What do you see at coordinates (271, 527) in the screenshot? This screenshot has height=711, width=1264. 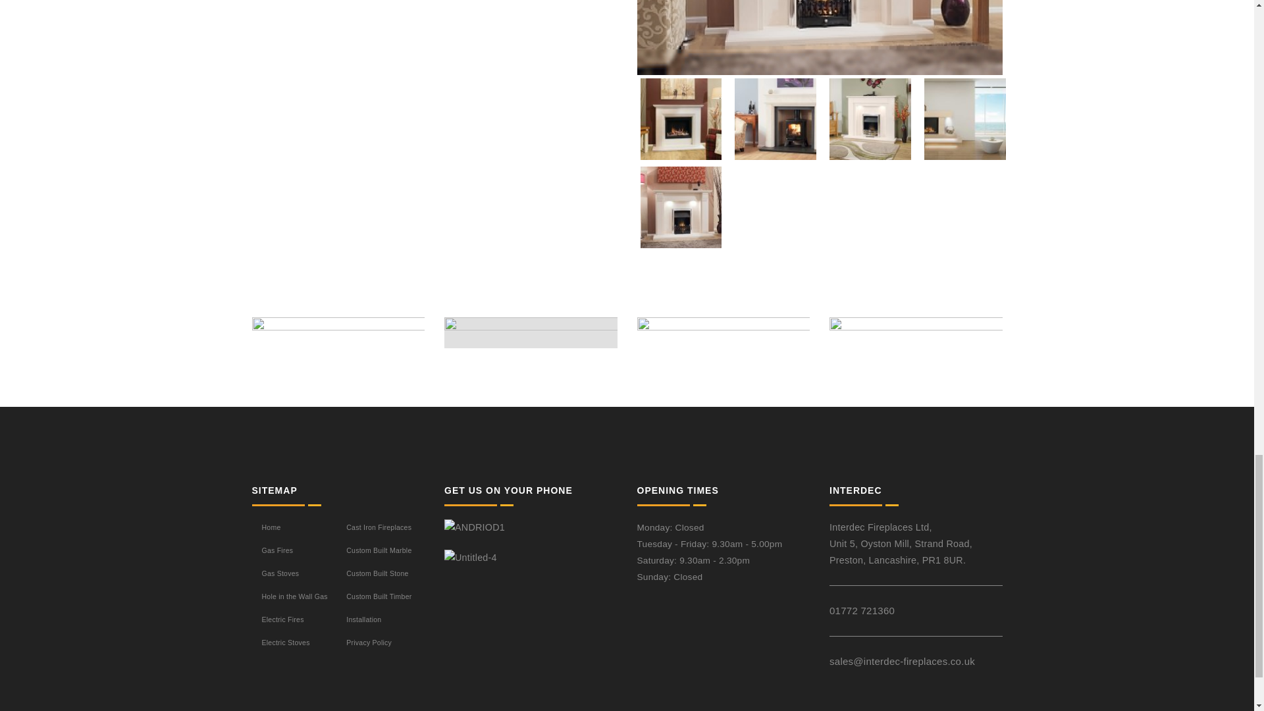 I see `Home` at bounding box center [271, 527].